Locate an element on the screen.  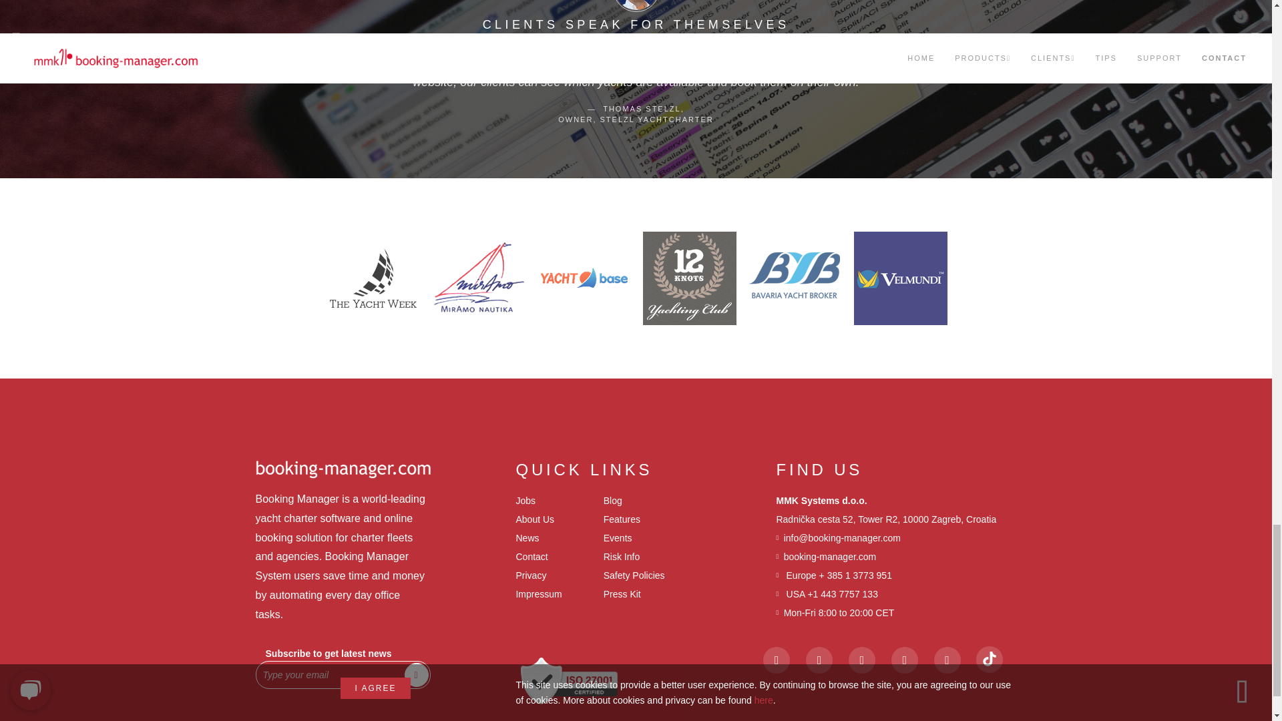
About Us is located at coordinates (534, 519).